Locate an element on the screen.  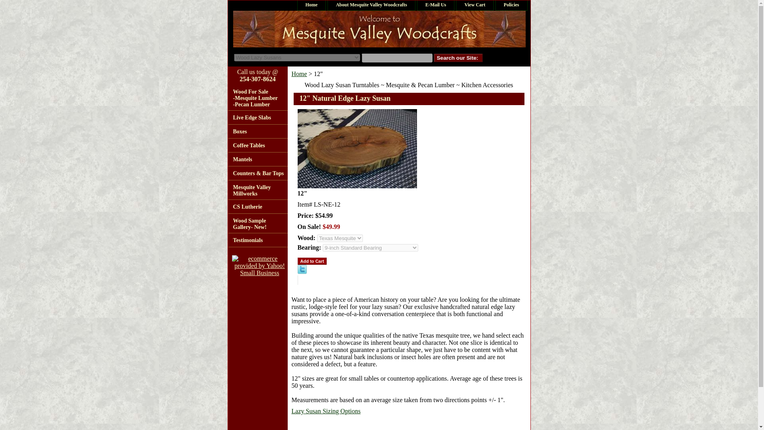
Boxes is located at coordinates (257, 131).